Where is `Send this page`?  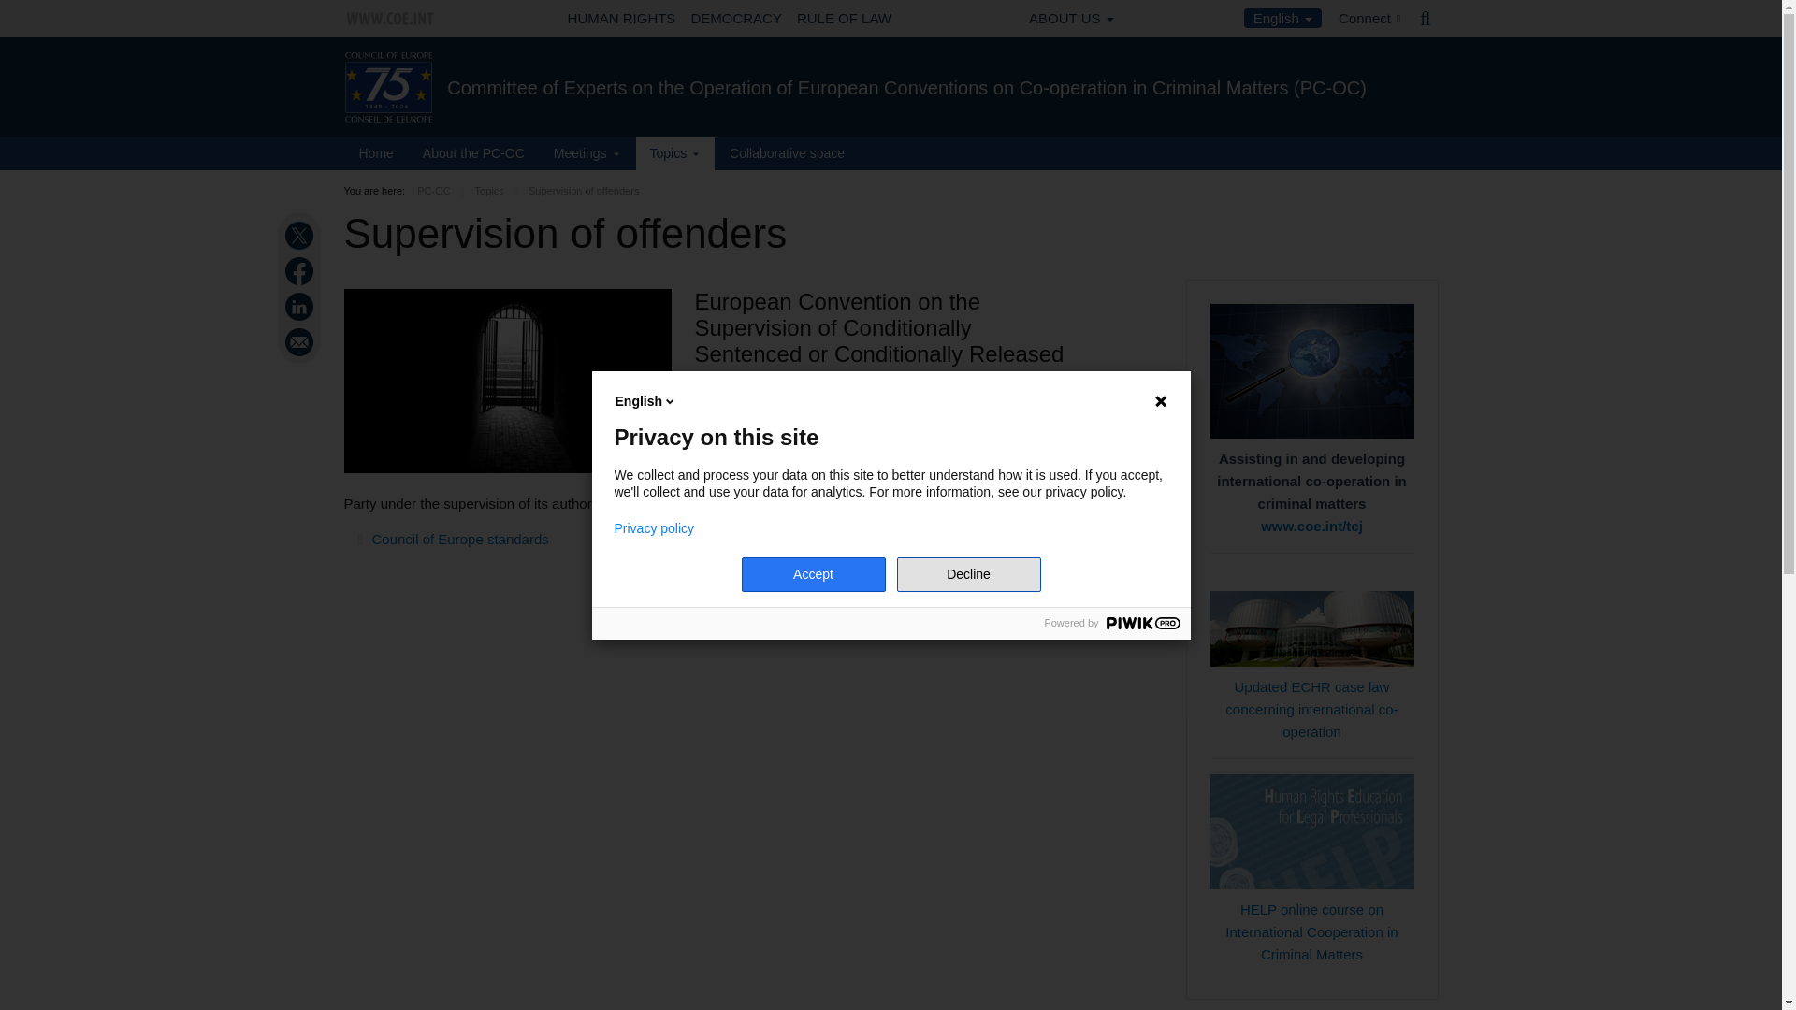
Send this page is located at coordinates (301, 342).